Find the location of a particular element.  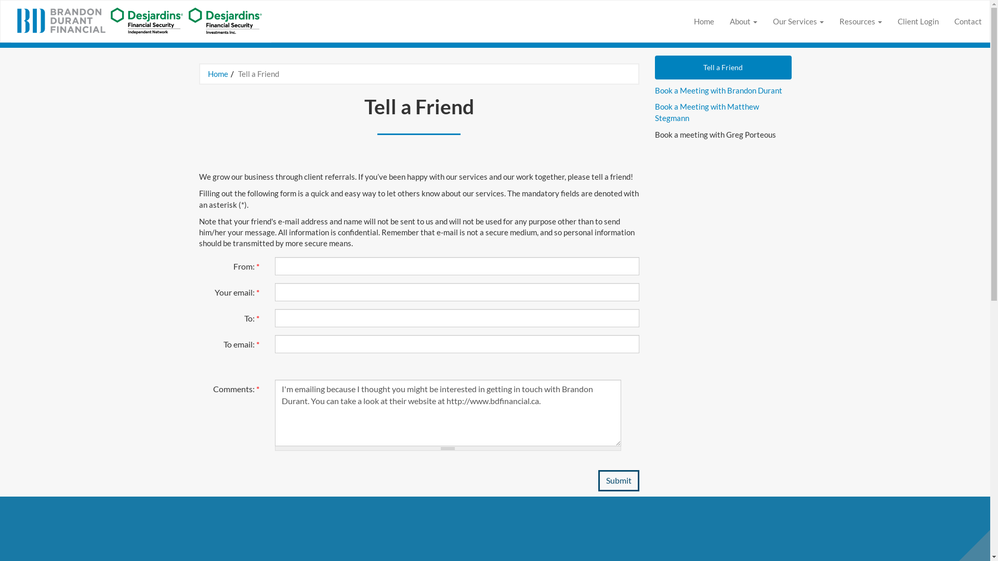

Resources is located at coordinates (853, 21).